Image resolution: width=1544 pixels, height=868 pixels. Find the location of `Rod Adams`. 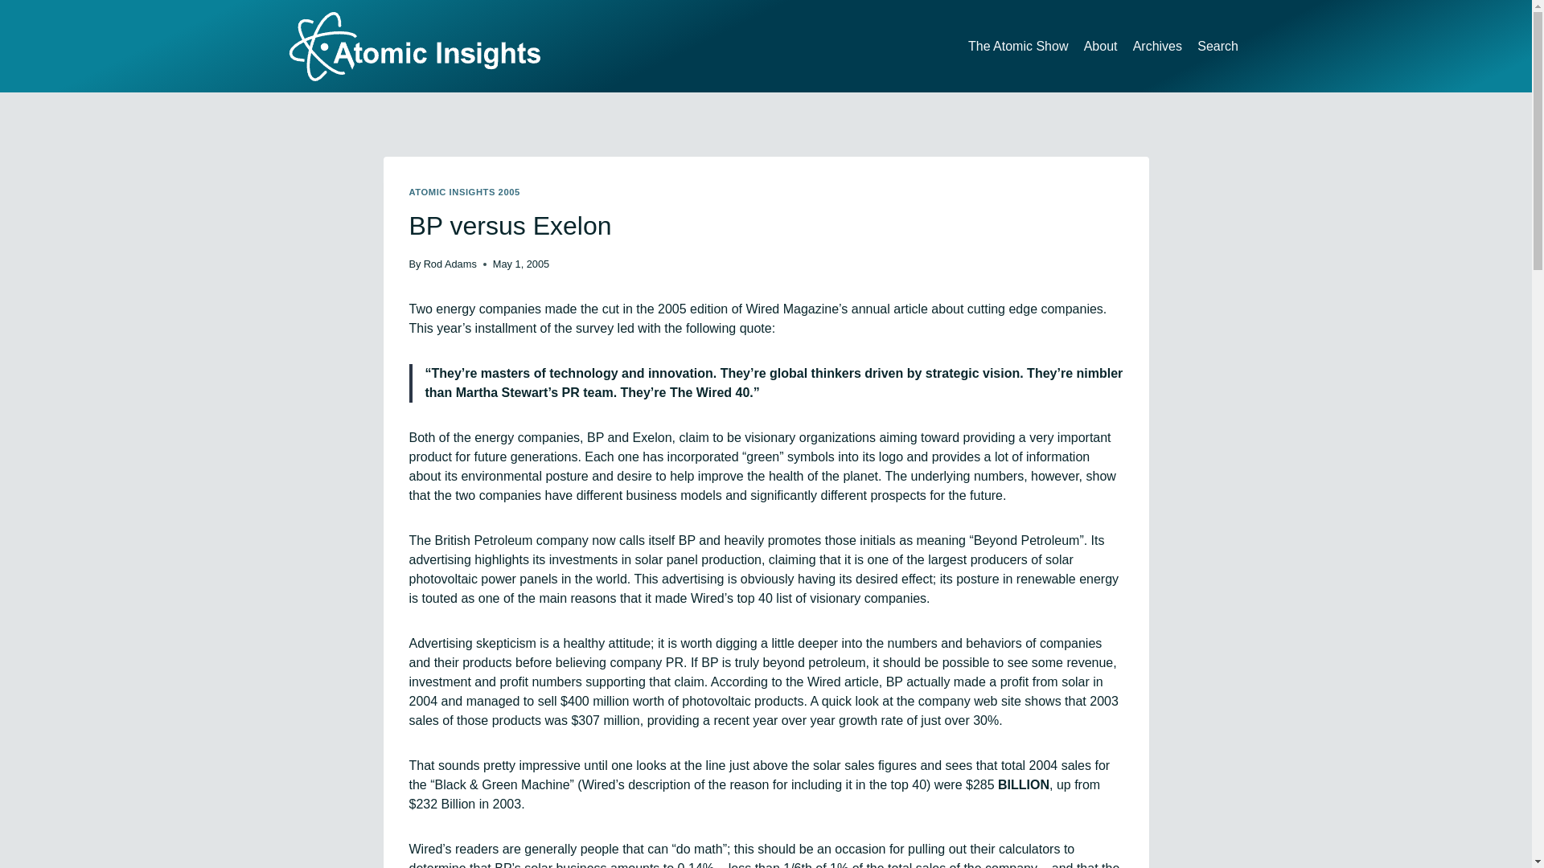

Rod Adams is located at coordinates (450, 264).